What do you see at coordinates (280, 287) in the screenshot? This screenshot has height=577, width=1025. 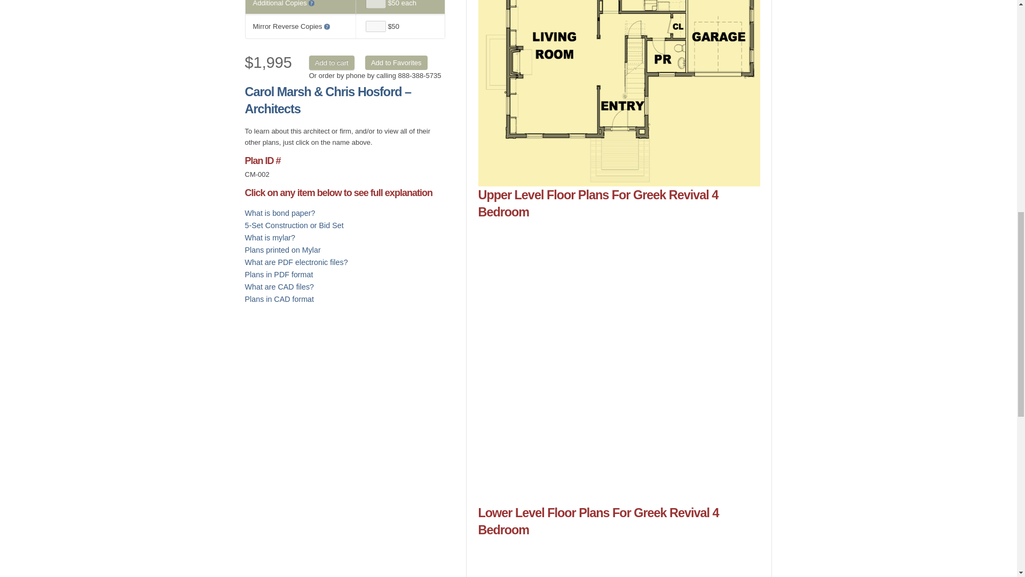 I see `What are CAD files?` at bounding box center [280, 287].